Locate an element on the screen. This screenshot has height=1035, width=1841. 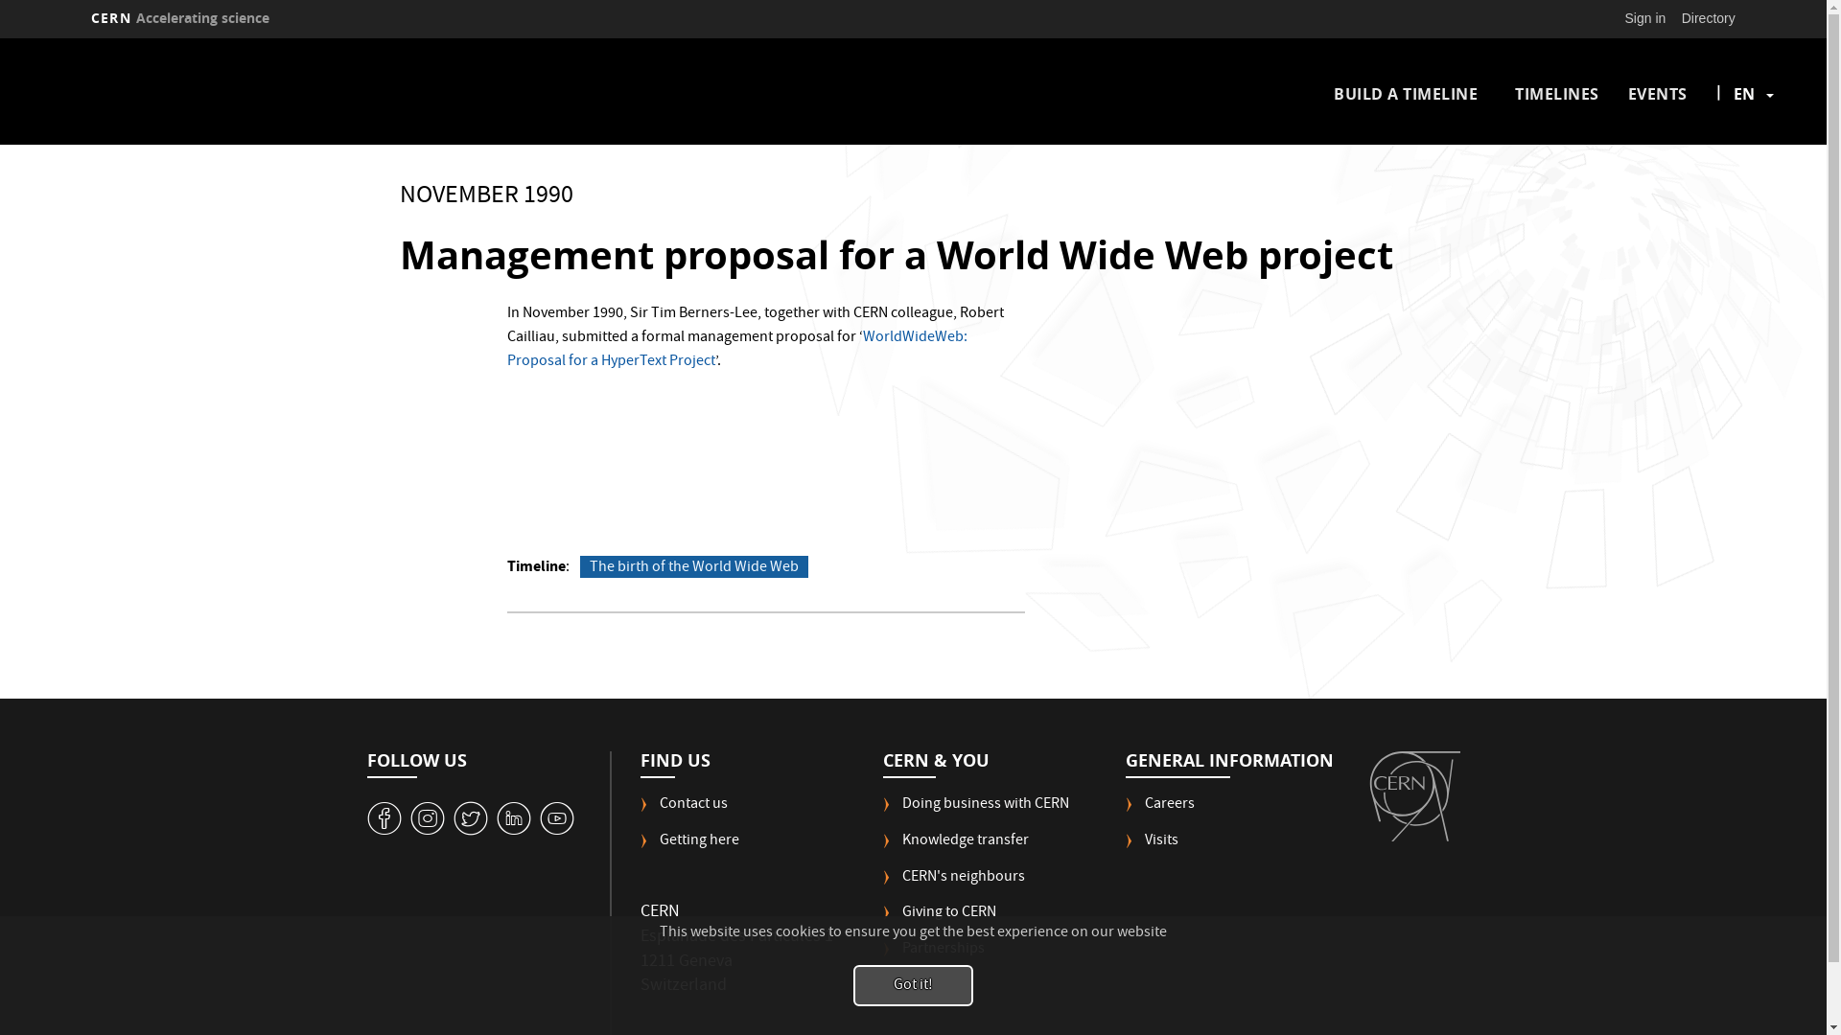
Alumni is located at coordinates (916, 993).